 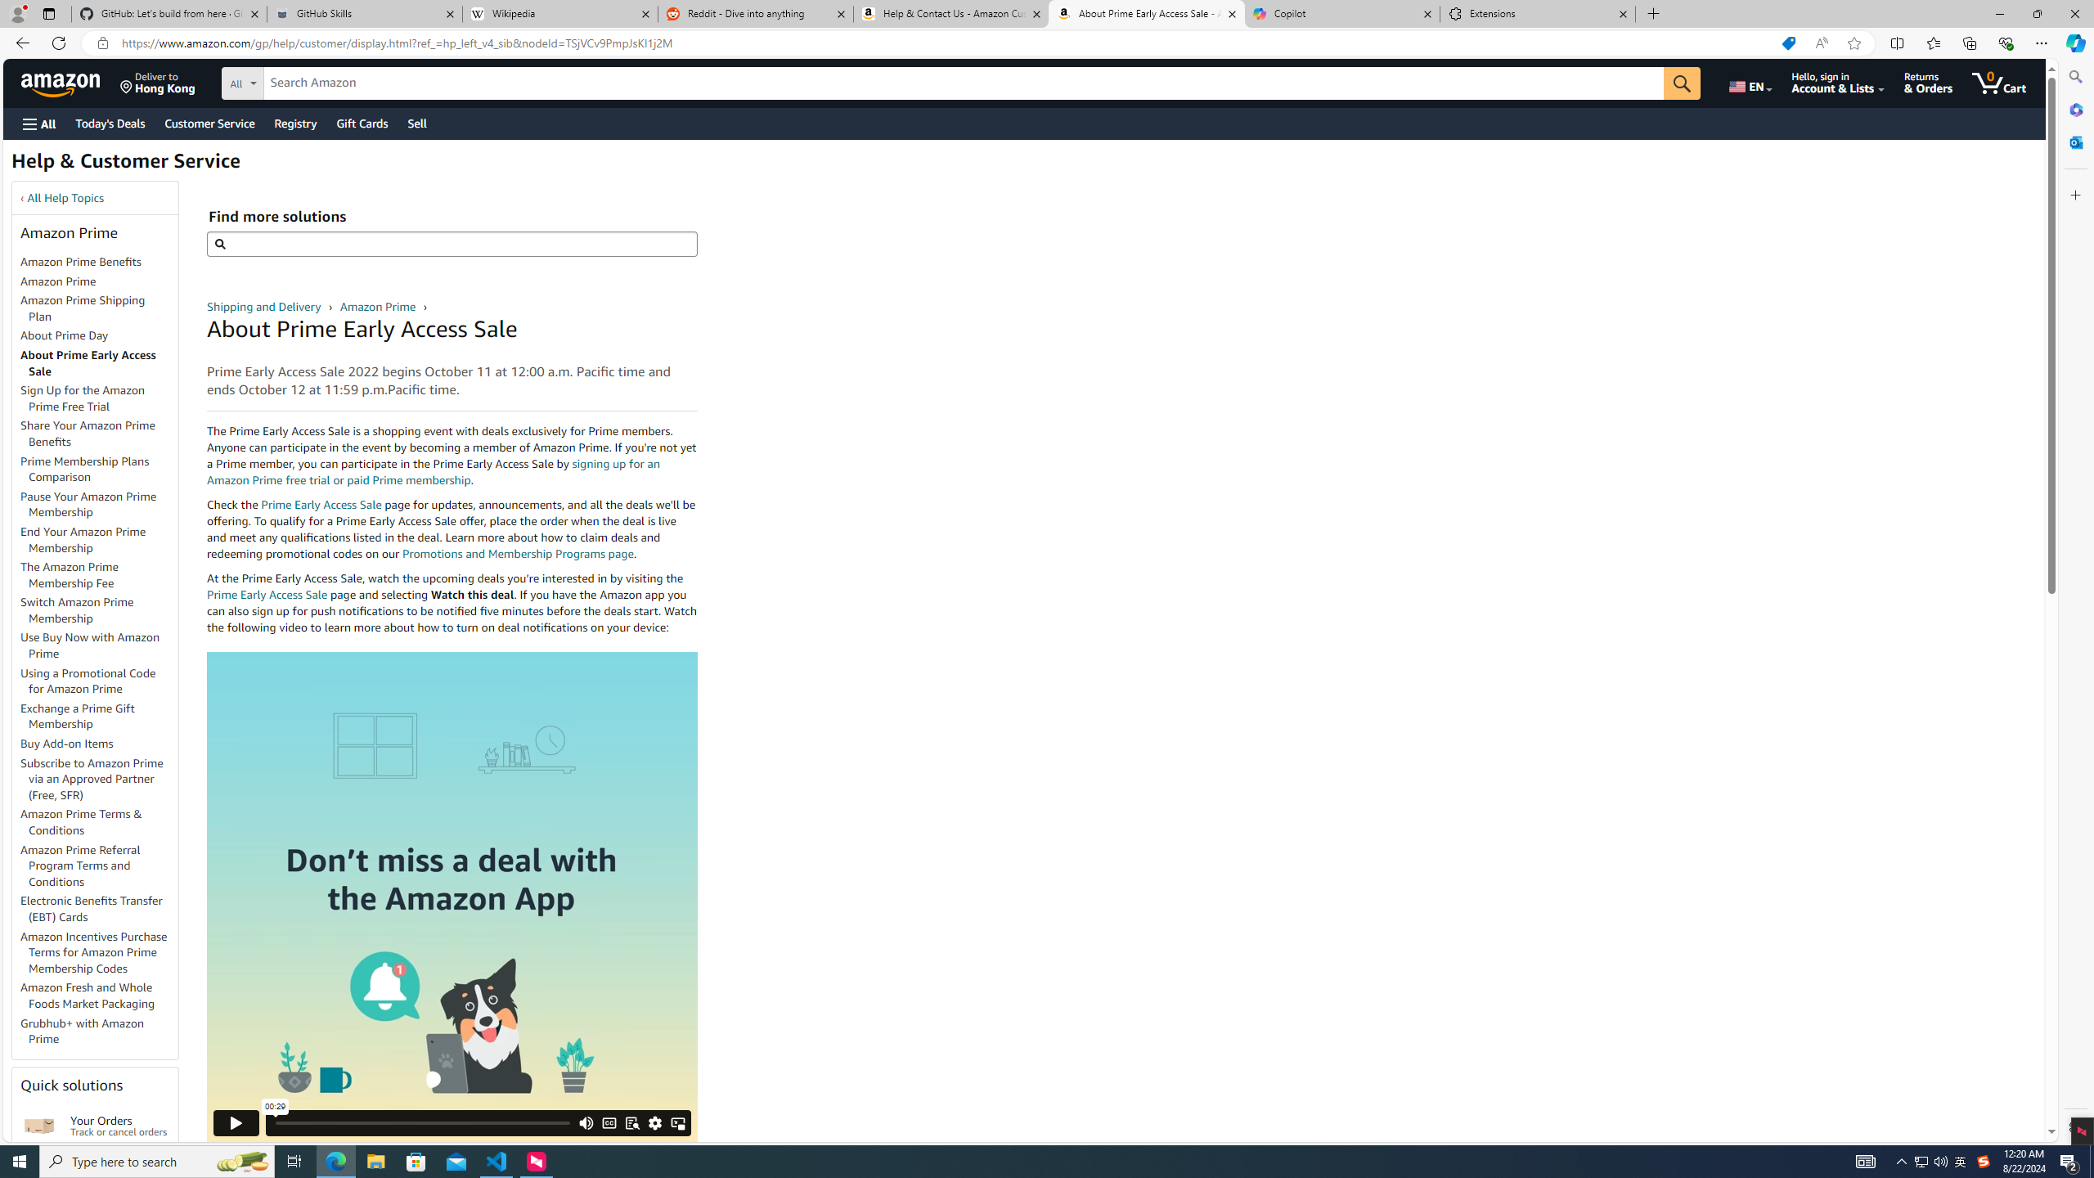 What do you see at coordinates (99, 504) in the screenshot?
I see `Pause Your Amazon Prime Membership` at bounding box center [99, 504].